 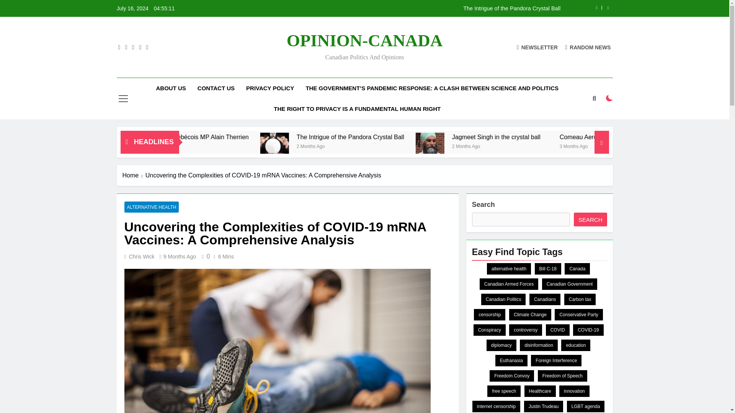 I want to click on The Intrigue of the Pandora Crystal Ball, so click(x=413, y=8).